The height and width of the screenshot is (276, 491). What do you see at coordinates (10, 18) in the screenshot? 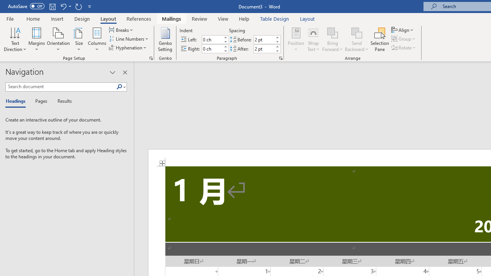
I see `File Tab` at bounding box center [10, 18].